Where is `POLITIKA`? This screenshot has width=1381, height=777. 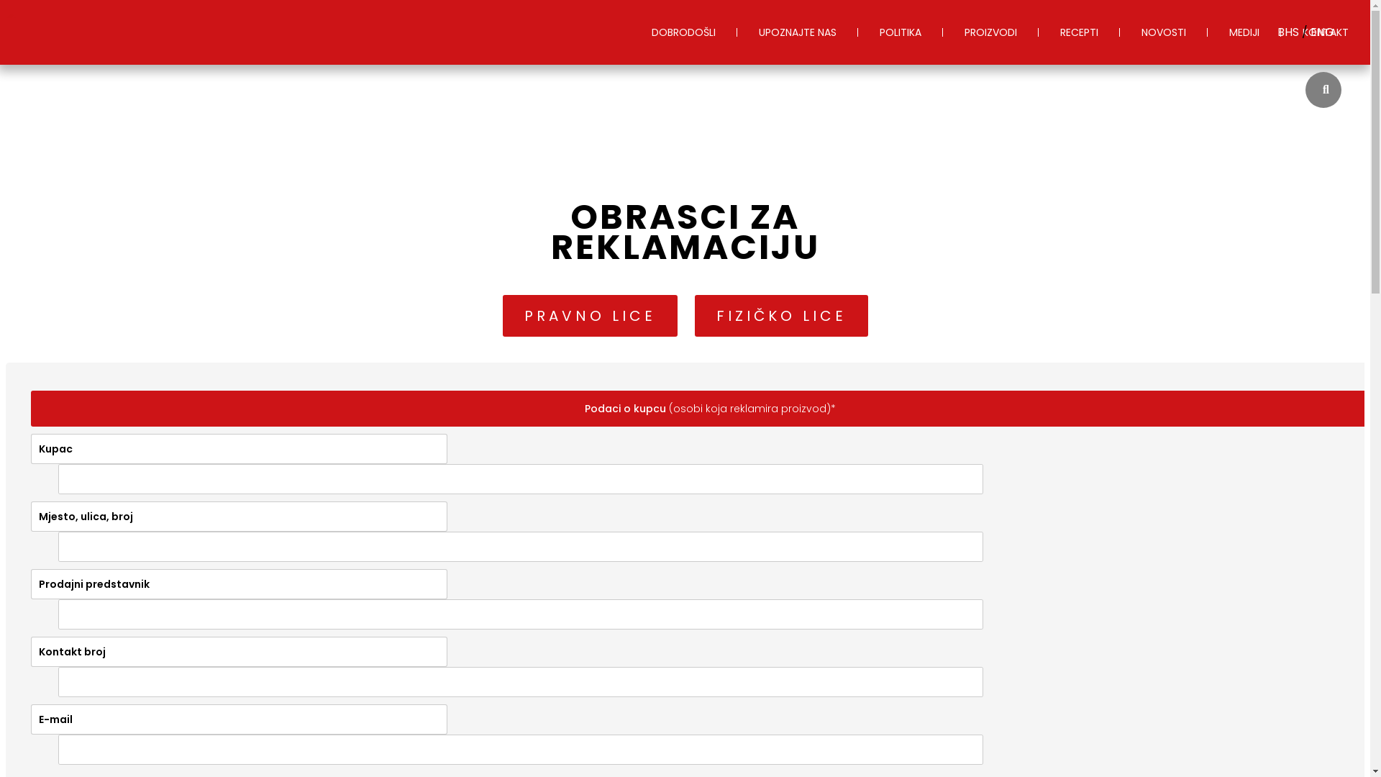
POLITIKA is located at coordinates (901, 32).